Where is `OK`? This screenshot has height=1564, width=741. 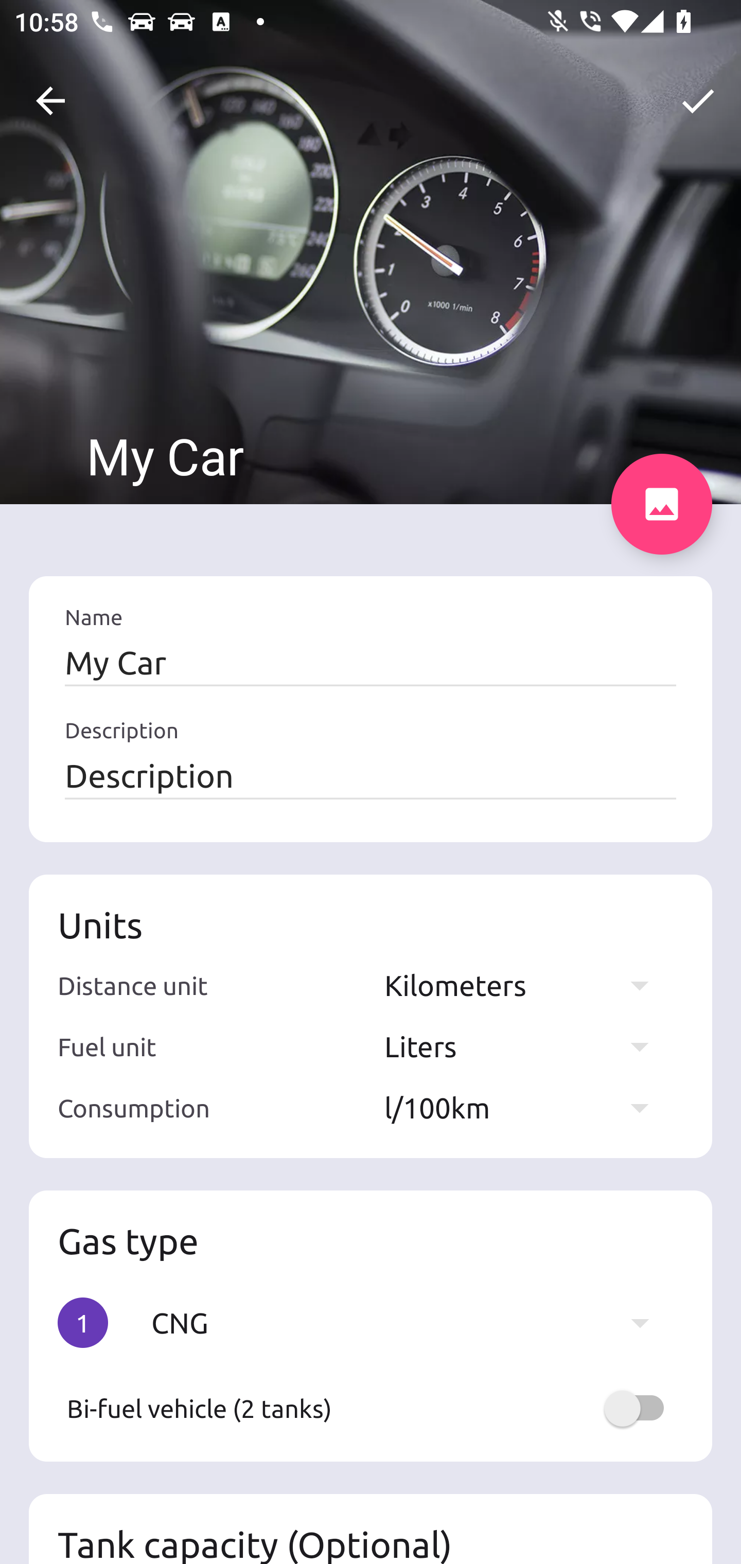
OK is located at coordinates (698, 101).